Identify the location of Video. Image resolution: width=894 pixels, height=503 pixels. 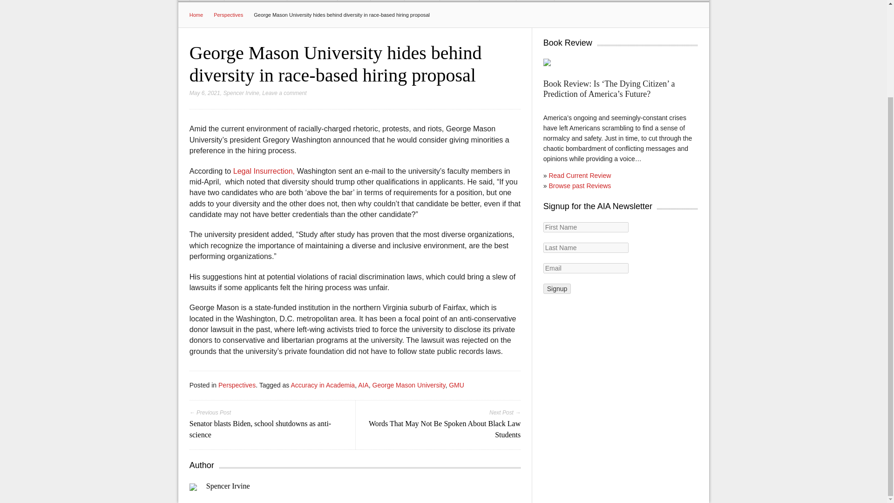
(387, 0).